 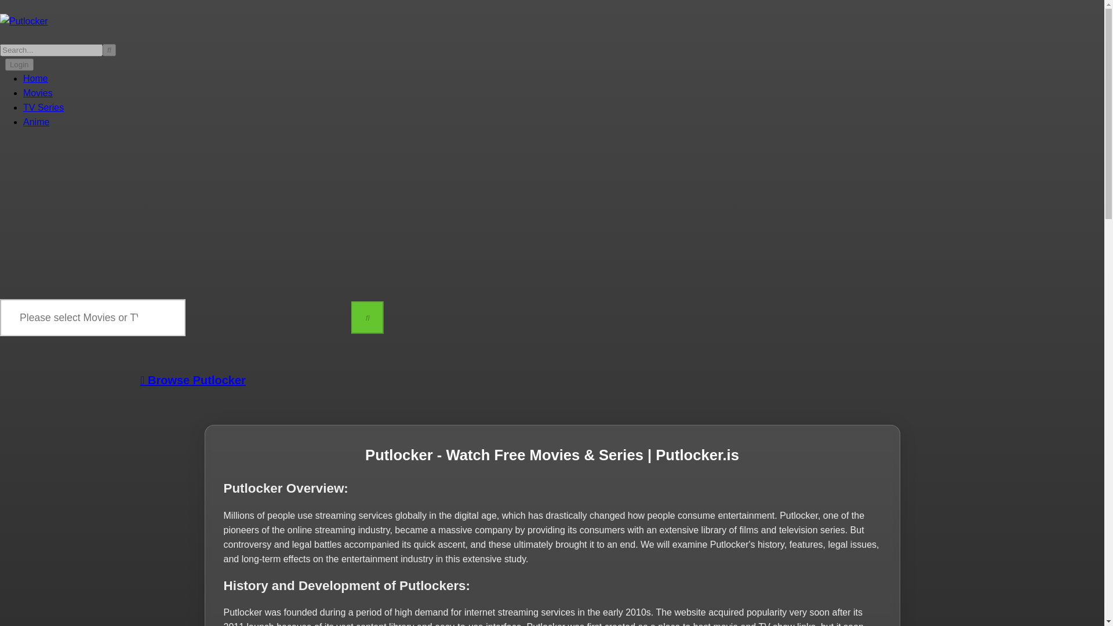 What do you see at coordinates (43, 108) in the screenshot?
I see `TV Series` at bounding box center [43, 108].